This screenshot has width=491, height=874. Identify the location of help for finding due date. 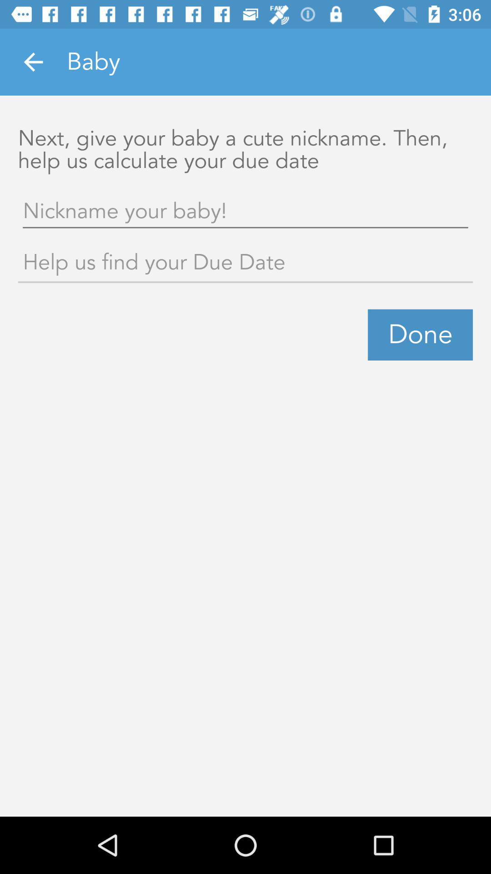
(245, 264).